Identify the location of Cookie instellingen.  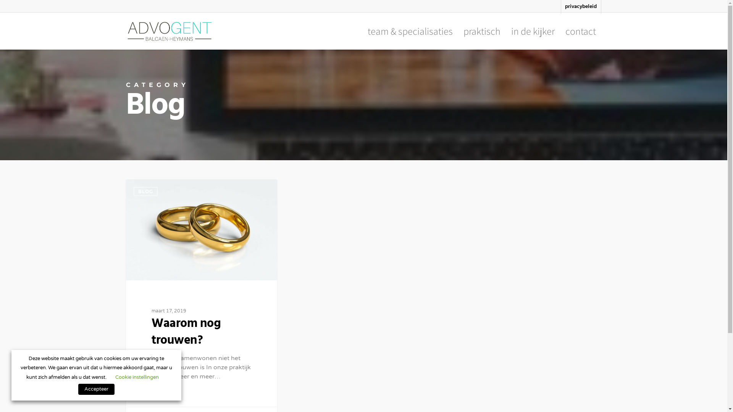
(137, 377).